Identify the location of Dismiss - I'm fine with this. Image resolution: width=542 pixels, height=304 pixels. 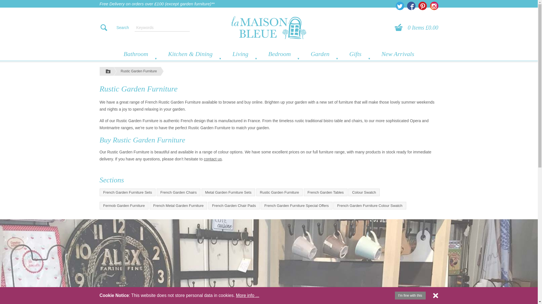
(435, 296).